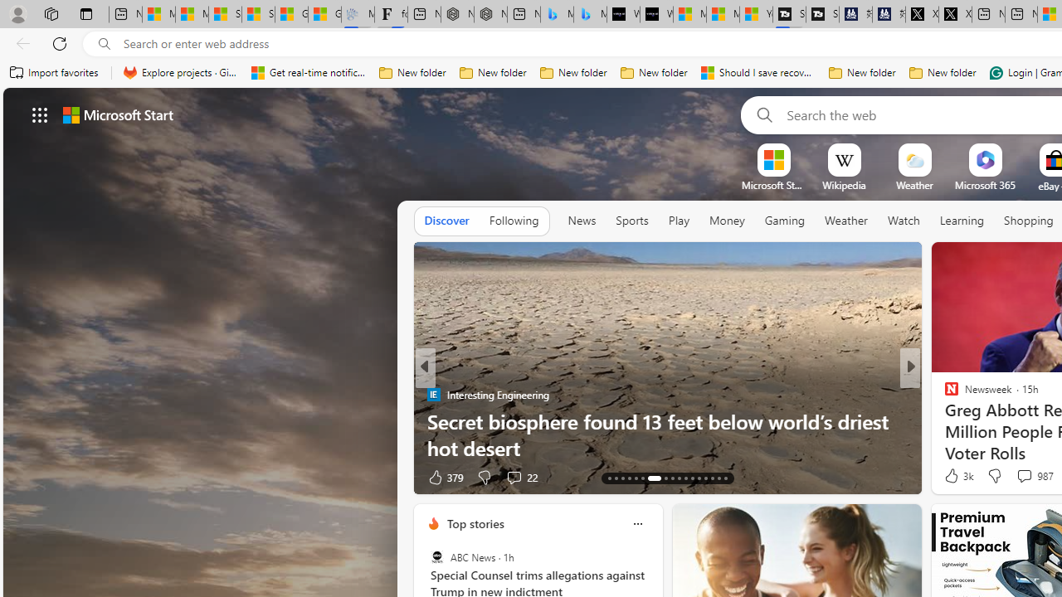  What do you see at coordinates (9, 478) in the screenshot?
I see `View comments 251 Comment` at bounding box center [9, 478].